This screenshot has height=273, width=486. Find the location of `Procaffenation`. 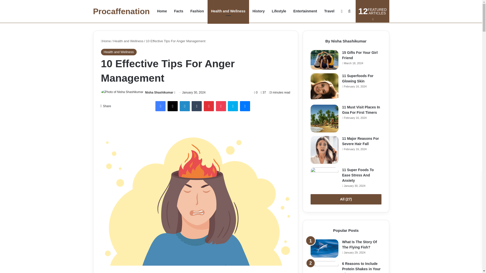

Procaffenation is located at coordinates (305, 11).